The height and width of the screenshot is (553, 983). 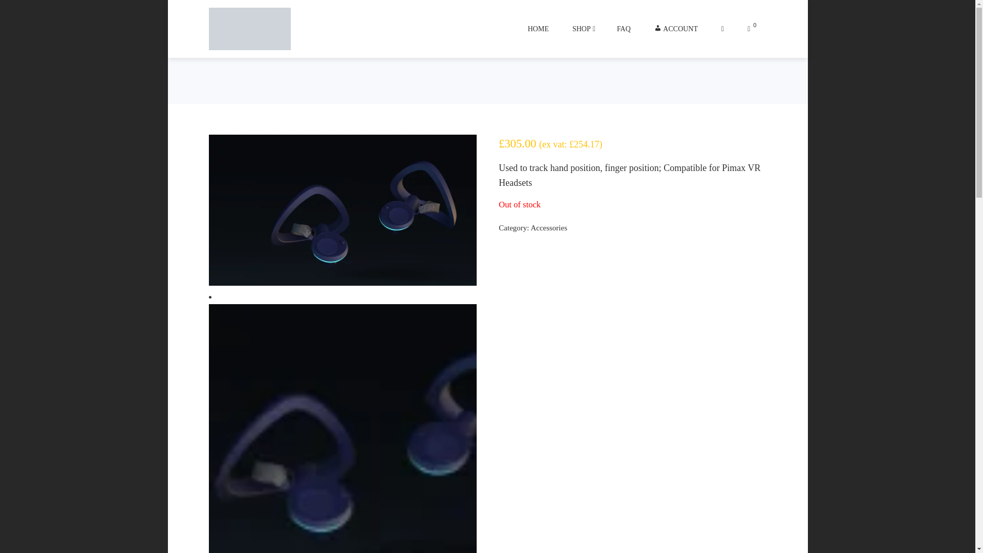 I want to click on 0, so click(x=752, y=29).